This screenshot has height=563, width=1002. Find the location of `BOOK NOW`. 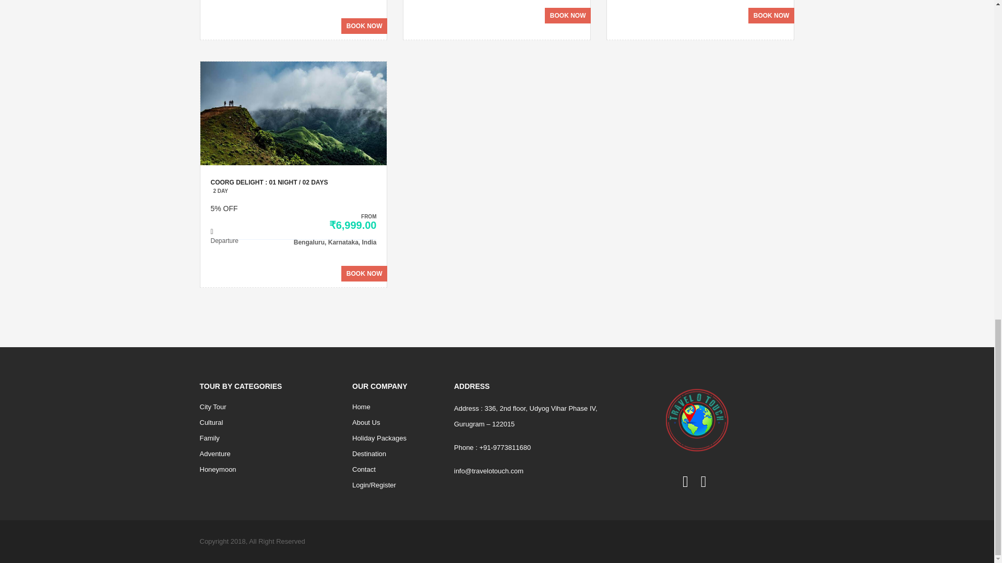

BOOK NOW is located at coordinates (364, 26).